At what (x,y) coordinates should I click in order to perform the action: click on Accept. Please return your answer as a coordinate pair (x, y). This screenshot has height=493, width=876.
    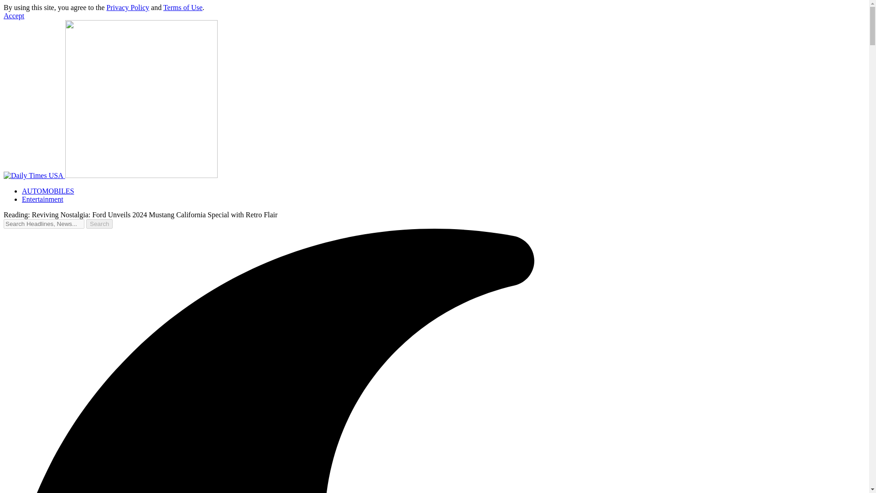
    Looking at the image, I should click on (14, 16).